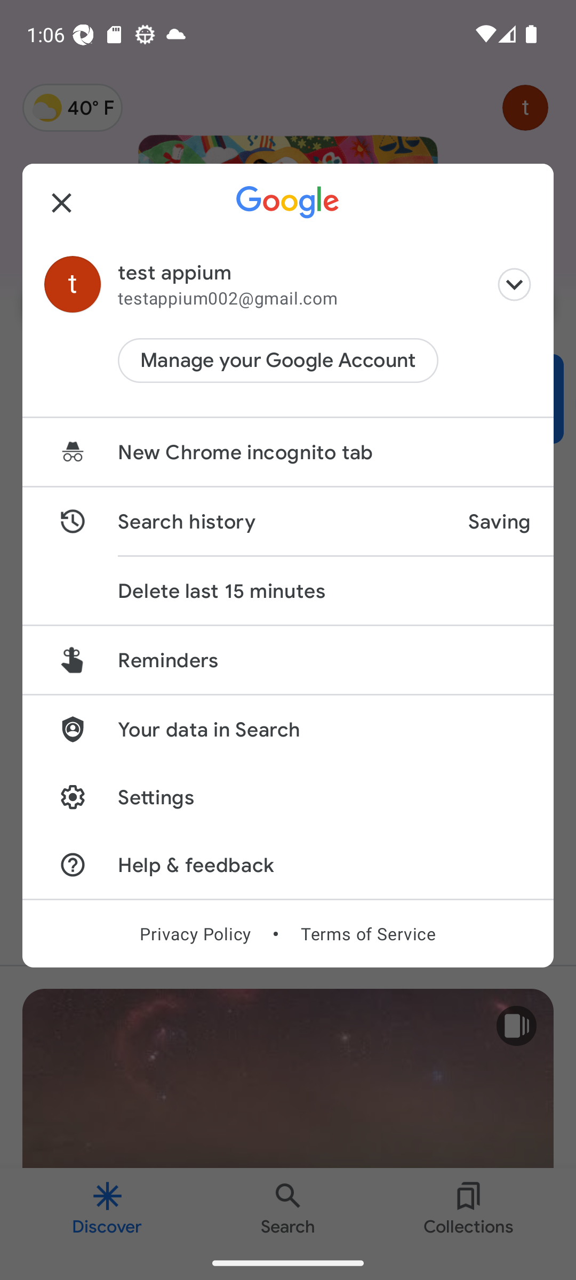 The height and width of the screenshot is (1280, 576). I want to click on New Chrome incognito tab, so click(288, 452).